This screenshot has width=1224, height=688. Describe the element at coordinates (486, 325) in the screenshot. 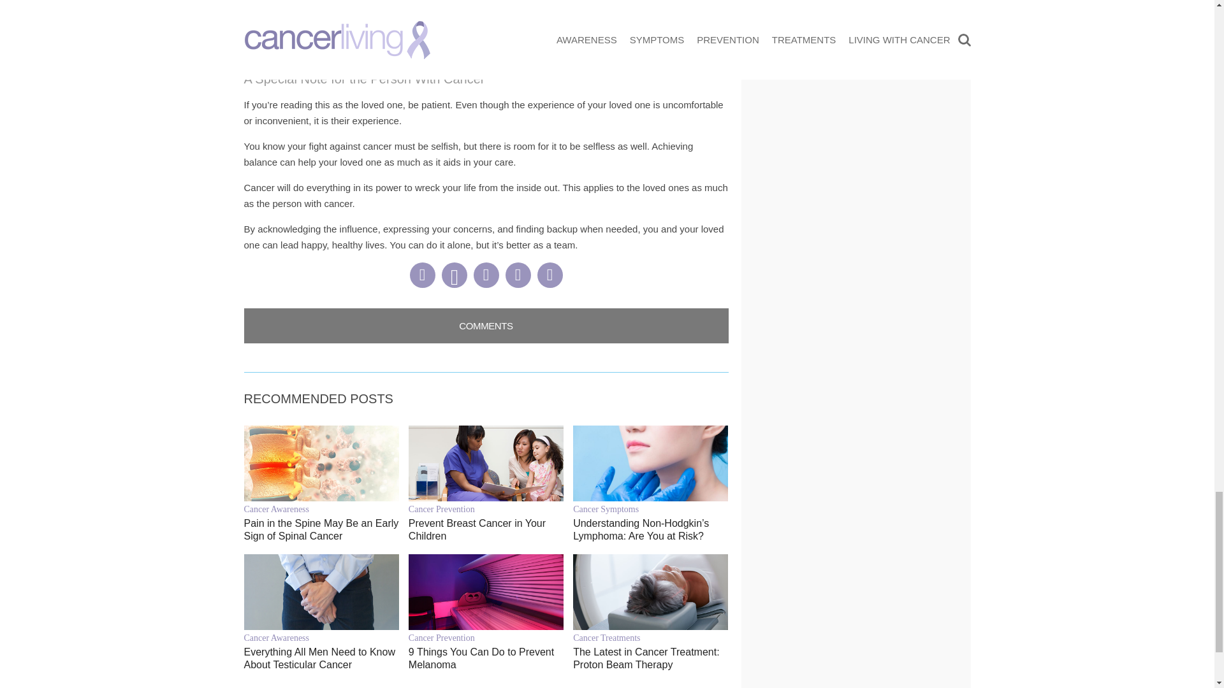

I see `COMMENTS` at that location.